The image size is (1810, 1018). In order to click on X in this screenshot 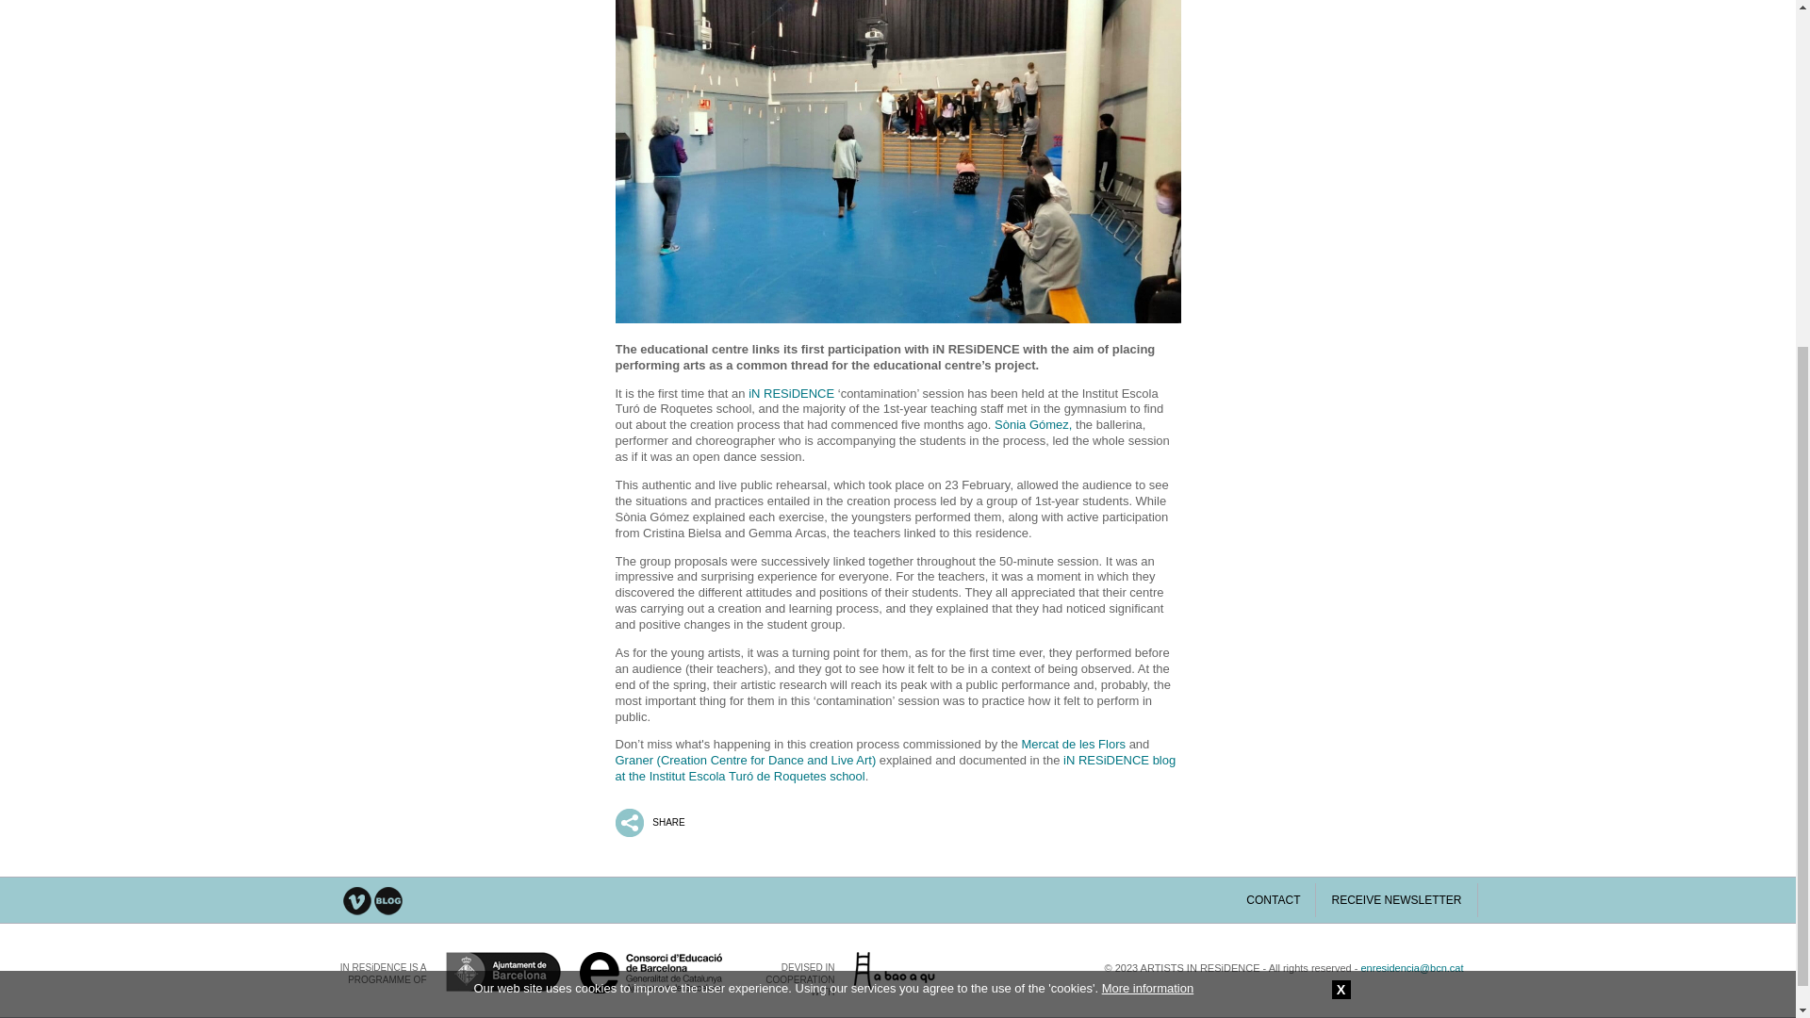, I will do `click(1341, 458)`.